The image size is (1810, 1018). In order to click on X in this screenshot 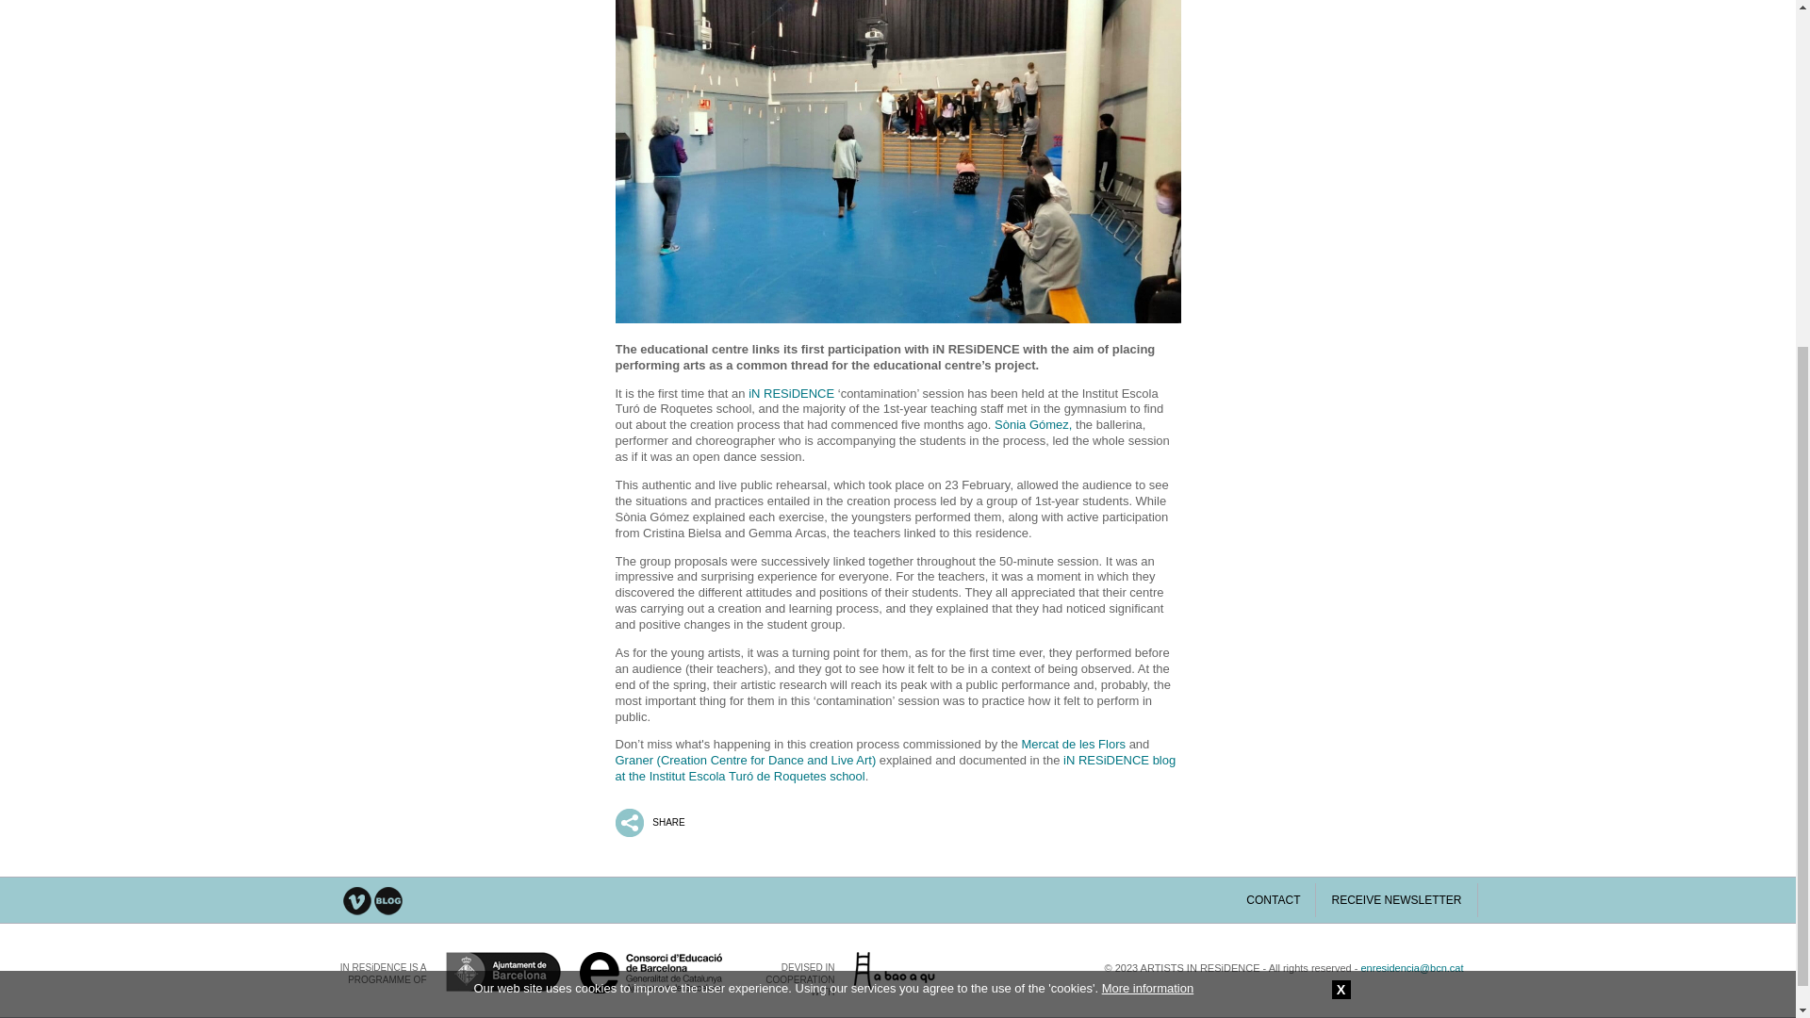, I will do `click(1341, 458)`.